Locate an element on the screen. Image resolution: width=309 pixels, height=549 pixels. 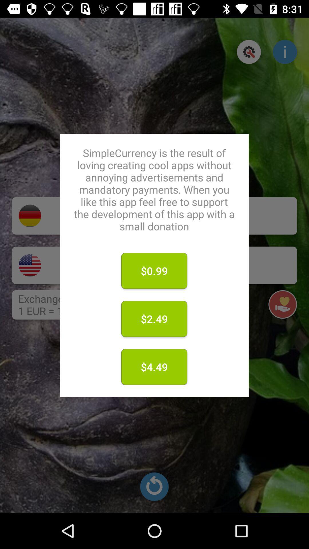
settings swich option is located at coordinates (249, 52).